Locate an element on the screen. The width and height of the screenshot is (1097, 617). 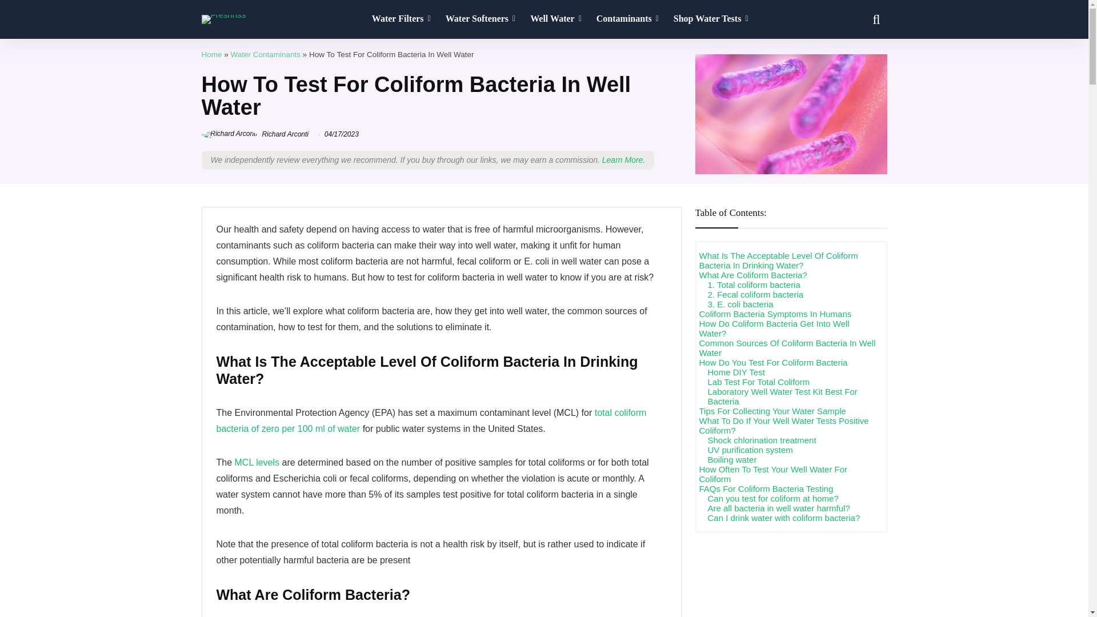
Contaminants is located at coordinates (627, 19).